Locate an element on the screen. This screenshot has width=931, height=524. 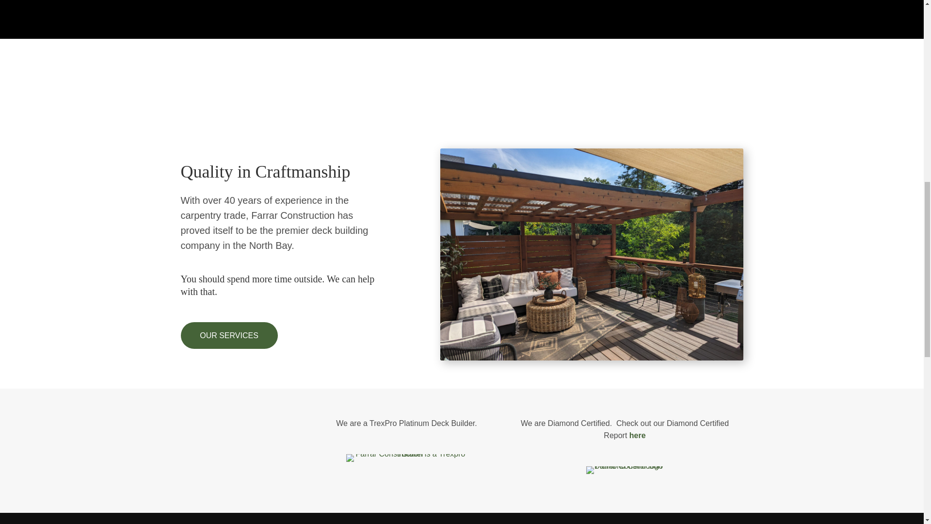
trexpro-logo-farrar-construction is located at coordinates (406, 458).